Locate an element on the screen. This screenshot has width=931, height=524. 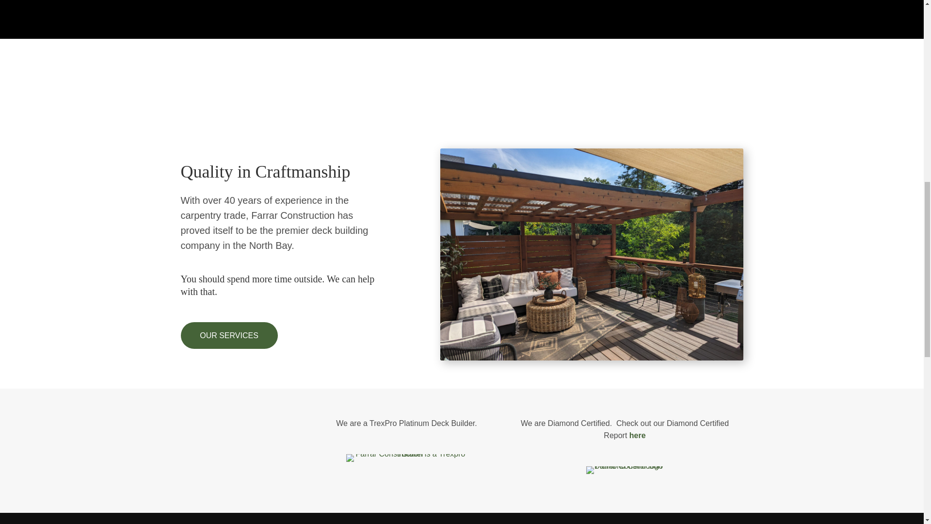
trexpro-logo-farrar-construction is located at coordinates (406, 458).